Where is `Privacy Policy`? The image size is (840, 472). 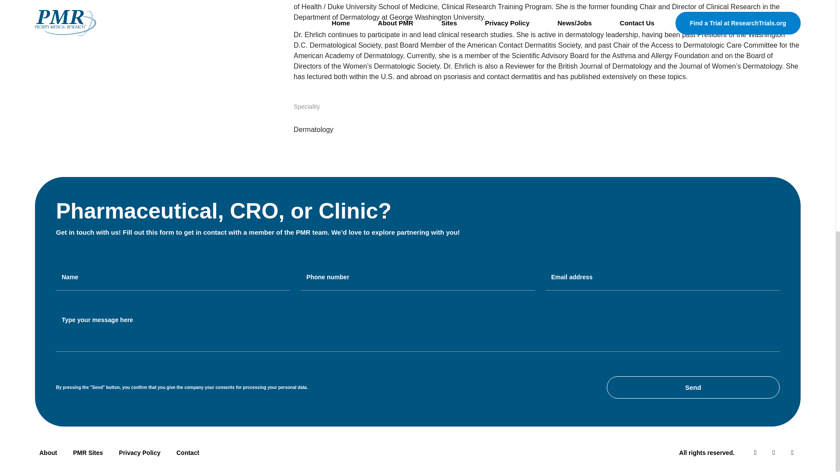 Privacy Policy is located at coordinates (139, 453).